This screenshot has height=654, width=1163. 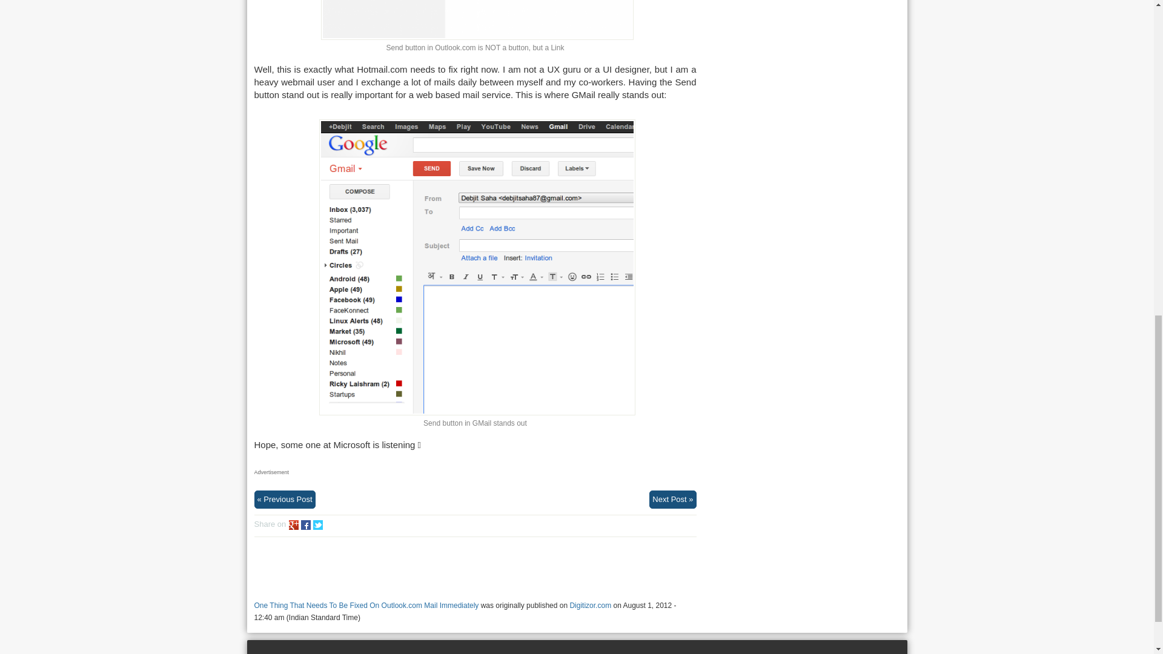 What do you see at coordinates (317, 524) in the screenshot?
I see `share on tw` at bounding box center [317, 524].